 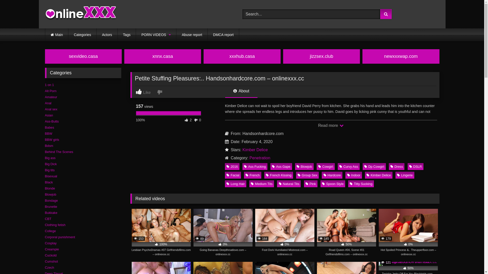 What do you see at coordinates (260, 158) in the screenshot?
I see `Penetration` at bounding box center [260, 158].